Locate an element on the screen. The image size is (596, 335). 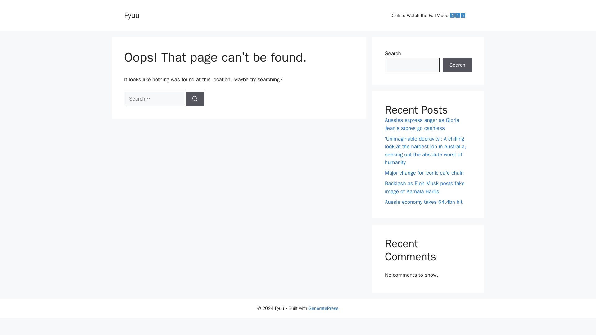
Search for: is located at coordinates (154, 99).